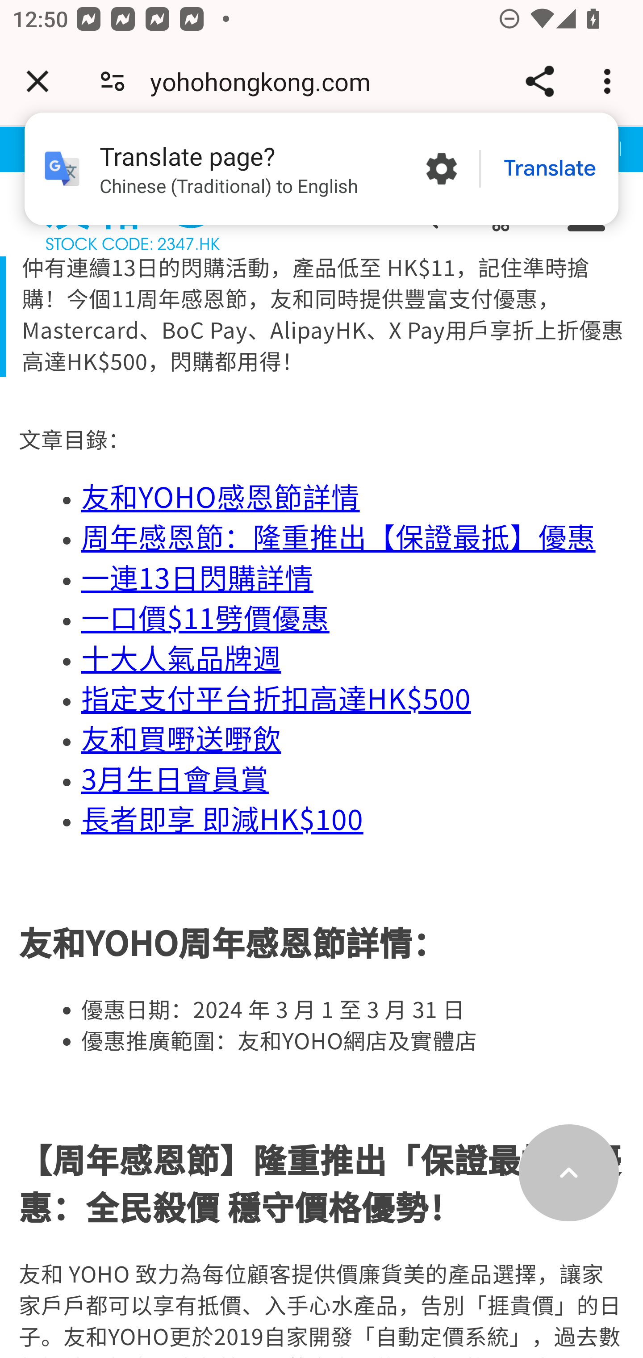  What do you see at coordinates (182, 660) in the screenshot?
I see `十大人氣品牌週` at bounding box center [182, 660].